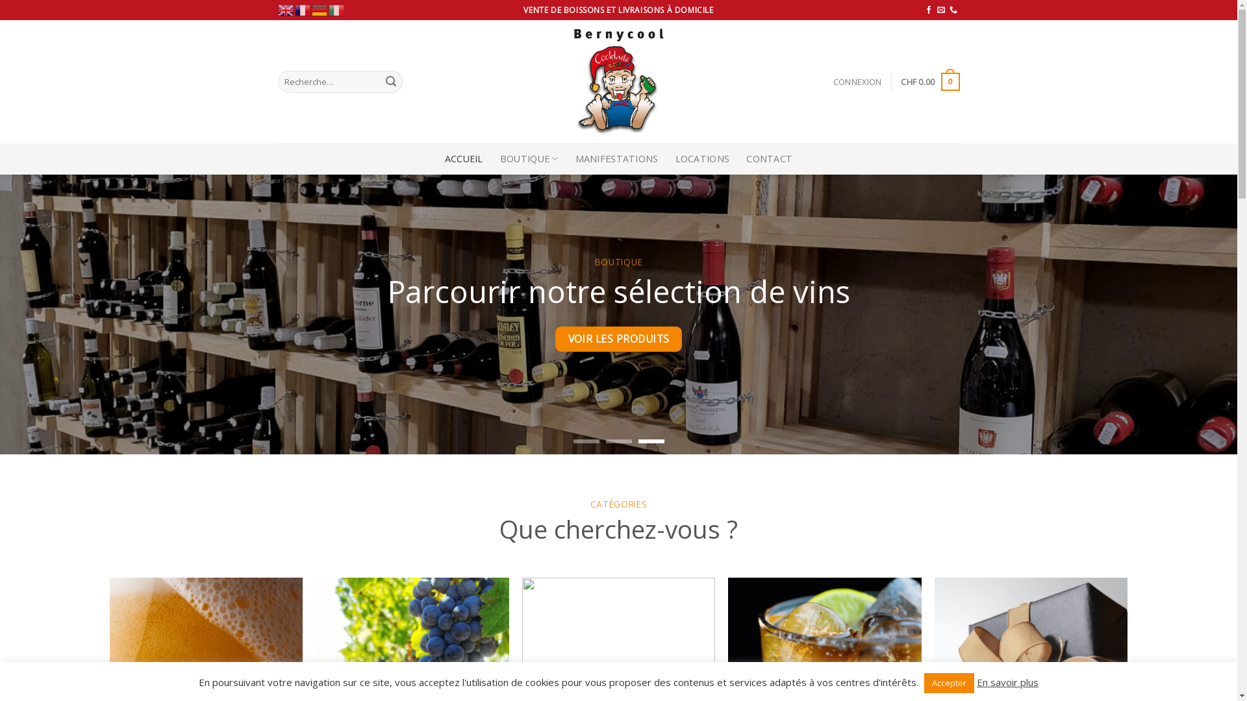 The width and height of the screenshot is (1247, 701). I want to click on French, so click(303, 9).